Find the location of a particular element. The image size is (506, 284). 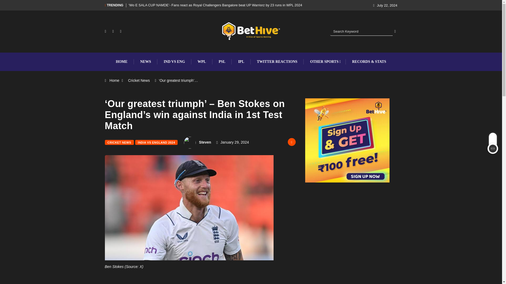

Home is located at coordinates (114, 80).